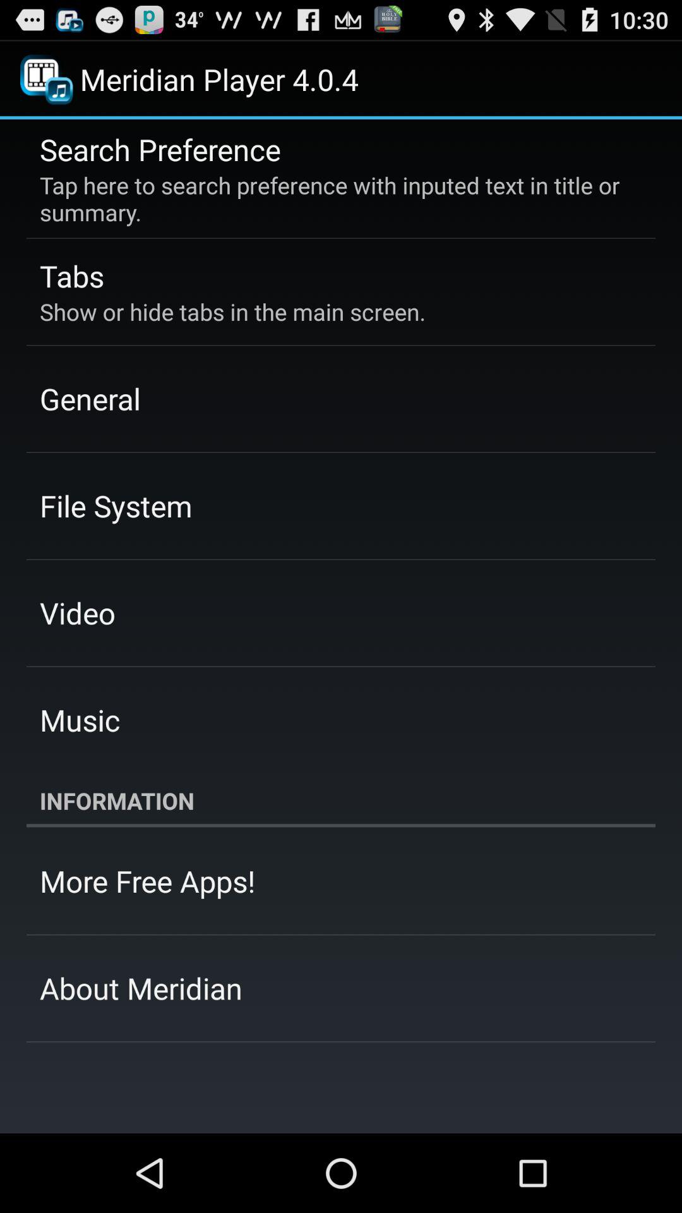 The width and height of the screenshot is (682, 1213). I want to click on click icon below more free apps! app, so click(141, 988).